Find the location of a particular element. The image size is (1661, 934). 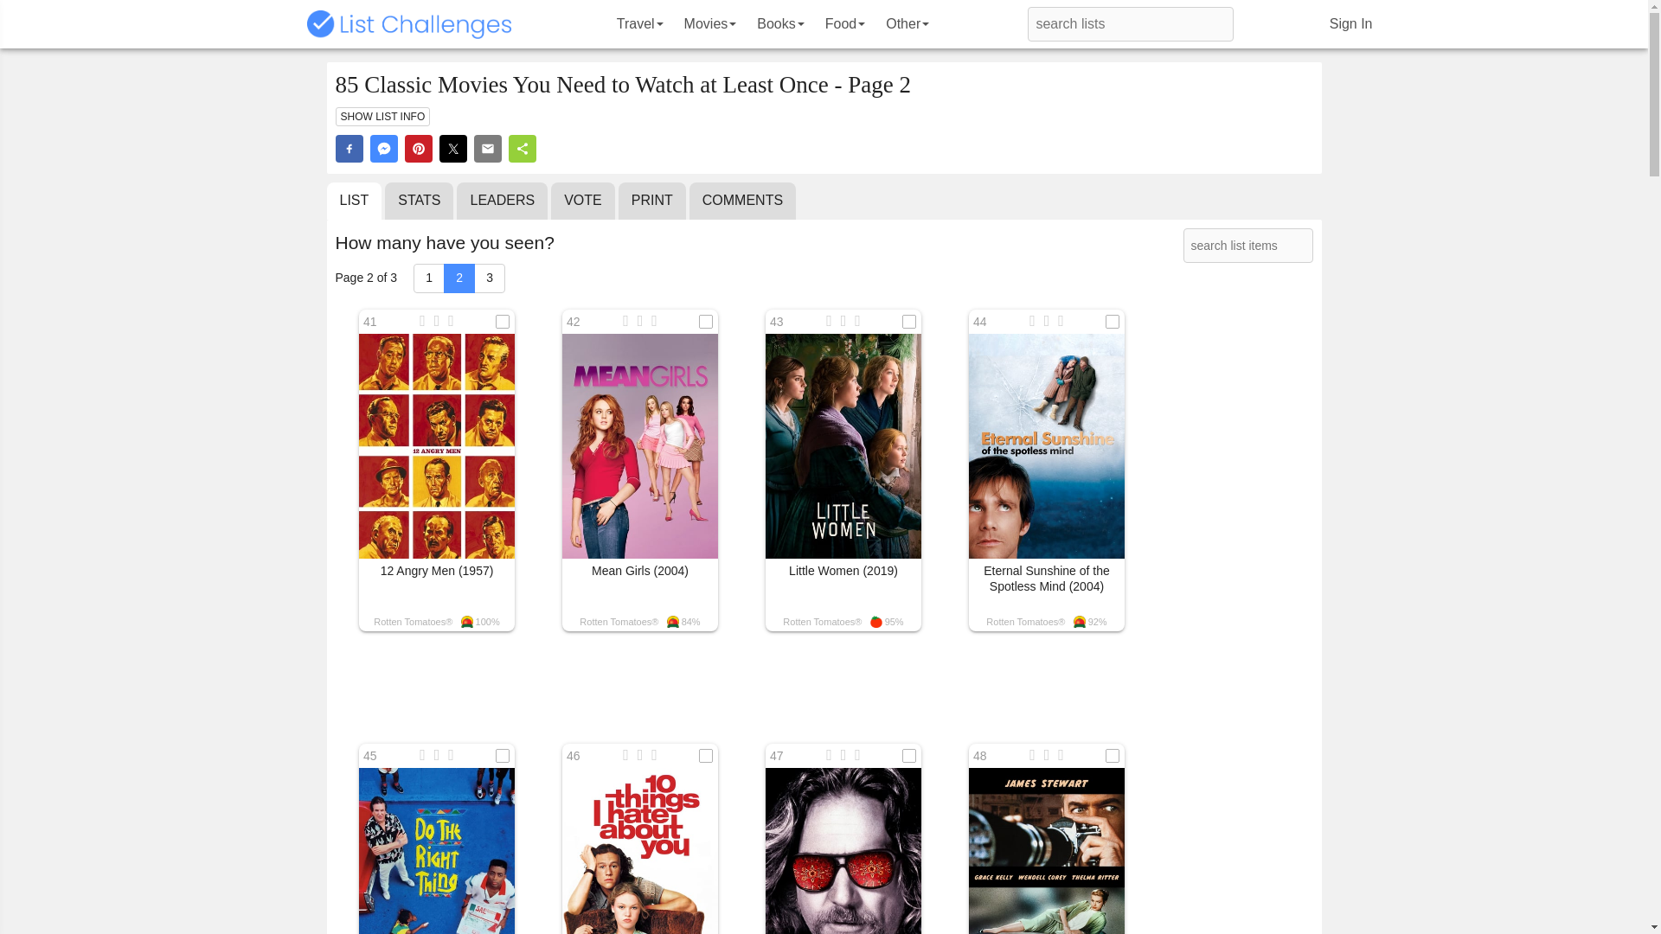

3 is located at coordinates (489, 278).